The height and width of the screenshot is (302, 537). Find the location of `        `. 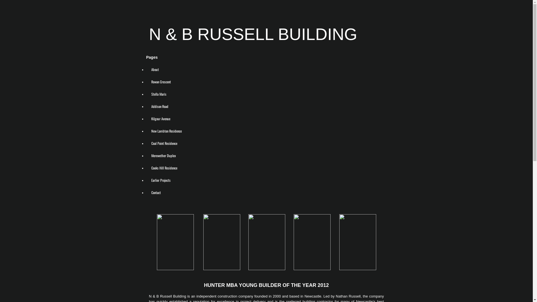

         is located at coordinates (171, 243).